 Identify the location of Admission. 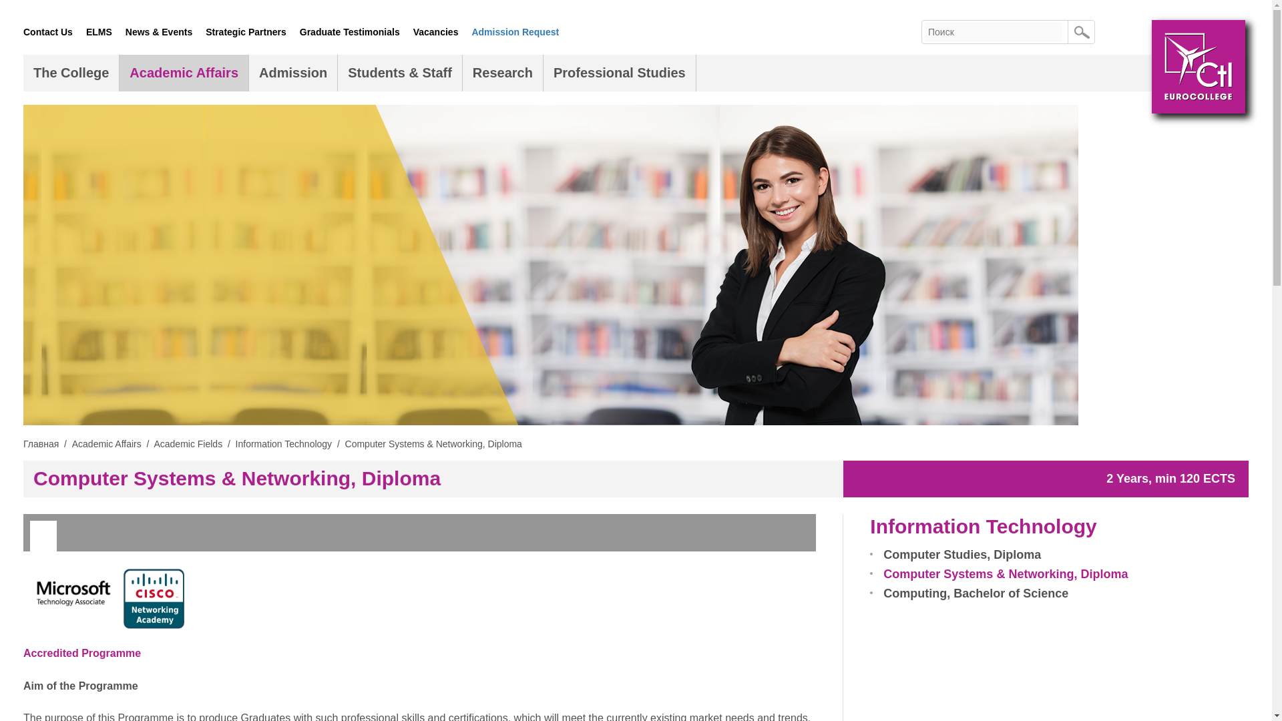
(292, 73).